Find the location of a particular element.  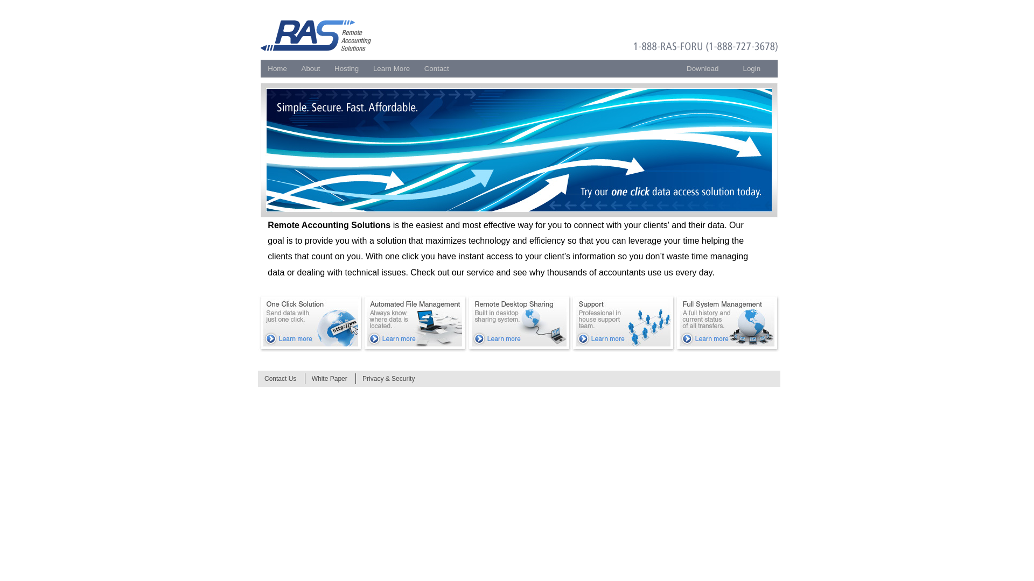

White Paper is located at coordinates (330, 378).